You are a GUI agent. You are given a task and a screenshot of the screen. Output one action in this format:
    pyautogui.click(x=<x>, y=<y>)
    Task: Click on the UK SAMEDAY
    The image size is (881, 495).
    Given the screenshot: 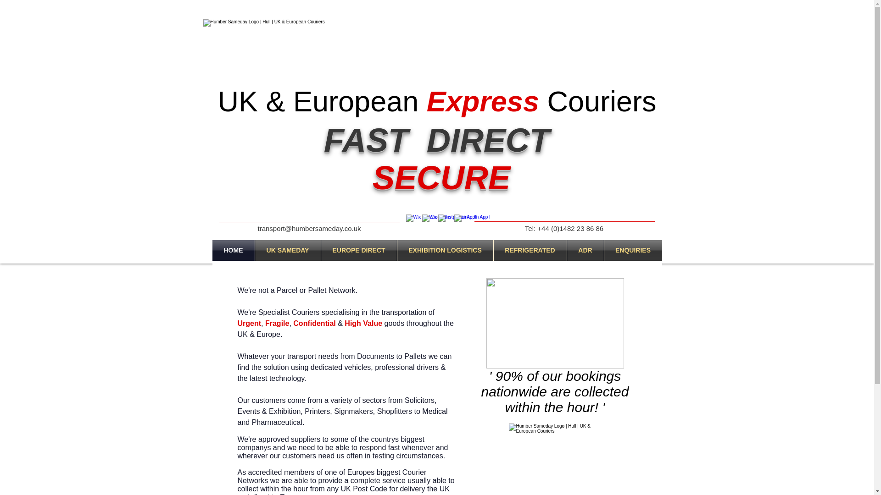 What is the action you would take?
    pyautogui.click(x=288, y=250)
    